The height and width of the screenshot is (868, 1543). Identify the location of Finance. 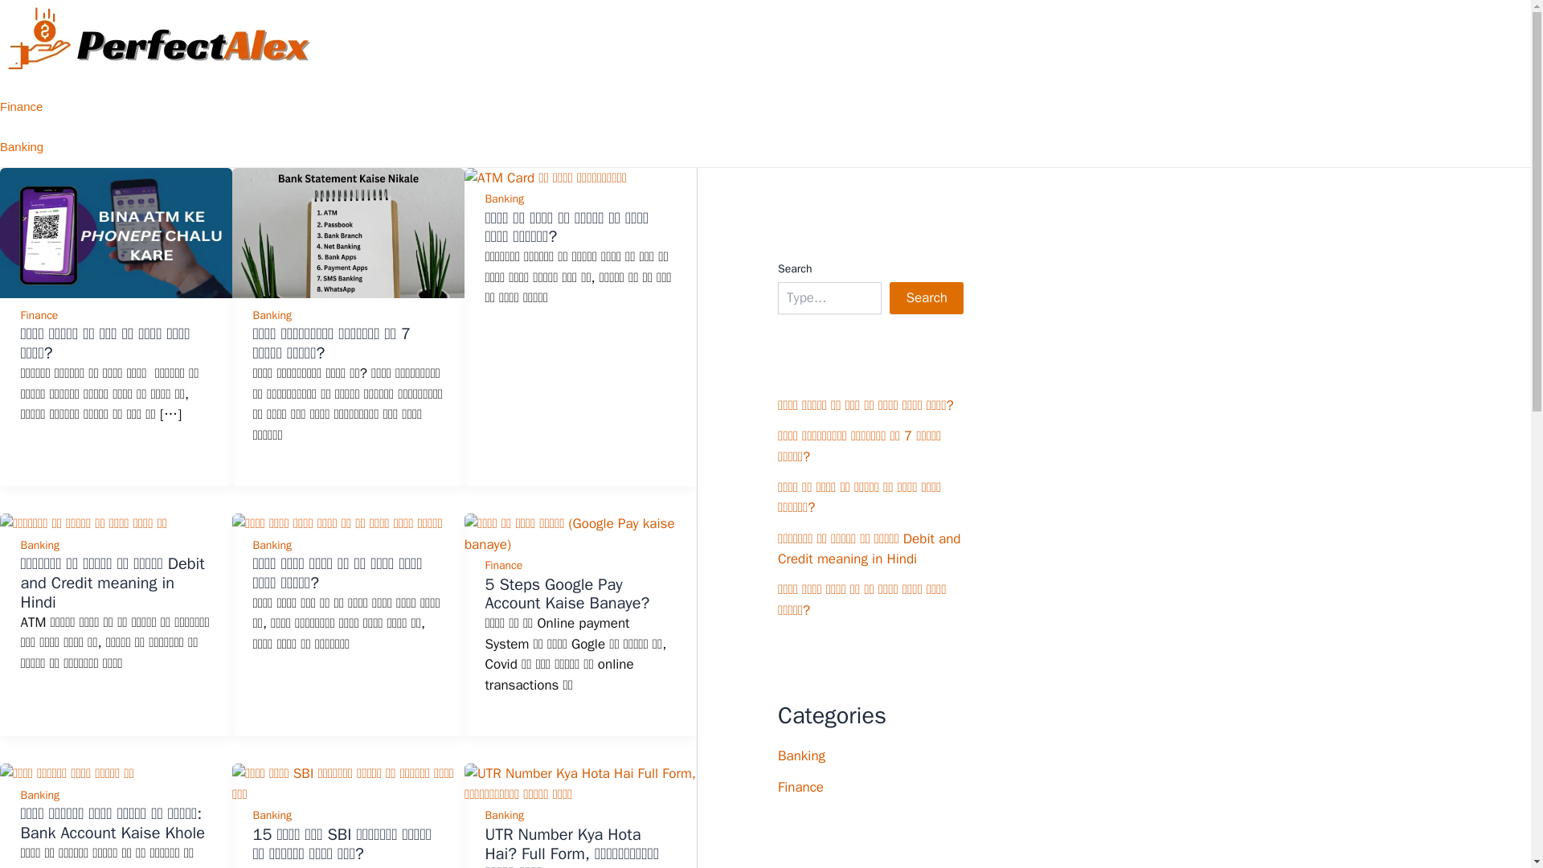
(21, 106).